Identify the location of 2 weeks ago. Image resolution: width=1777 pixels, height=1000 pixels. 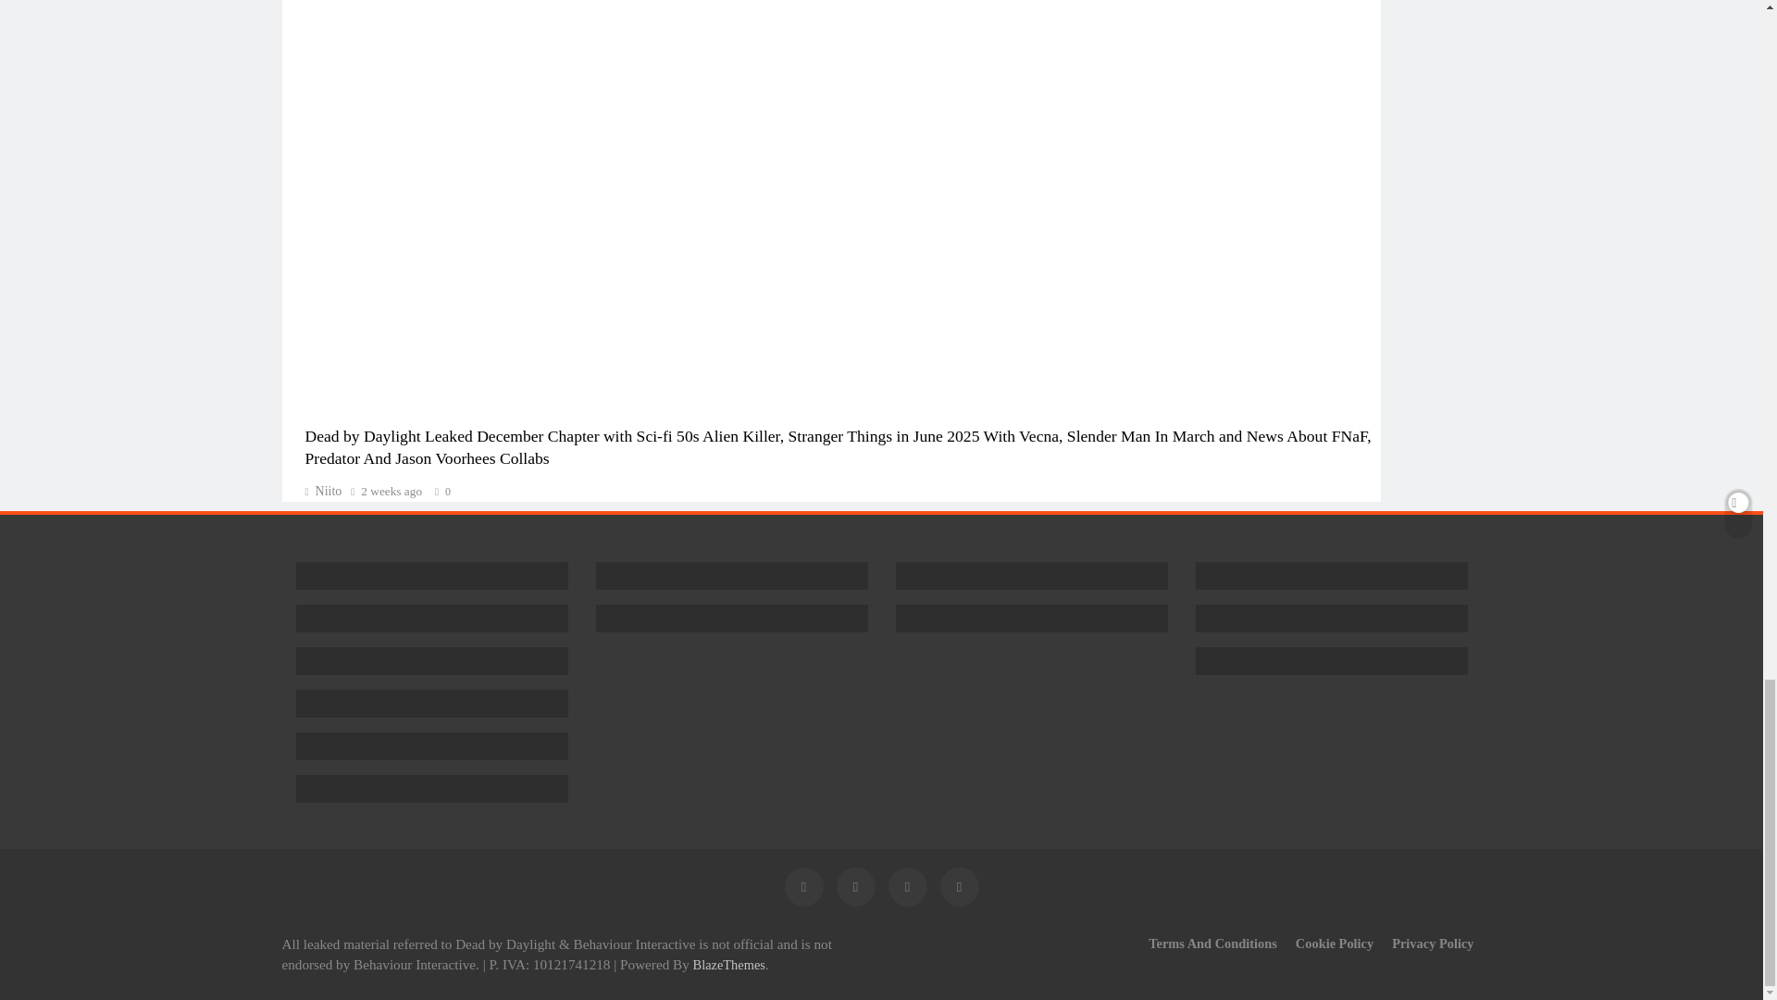
(391, 491).